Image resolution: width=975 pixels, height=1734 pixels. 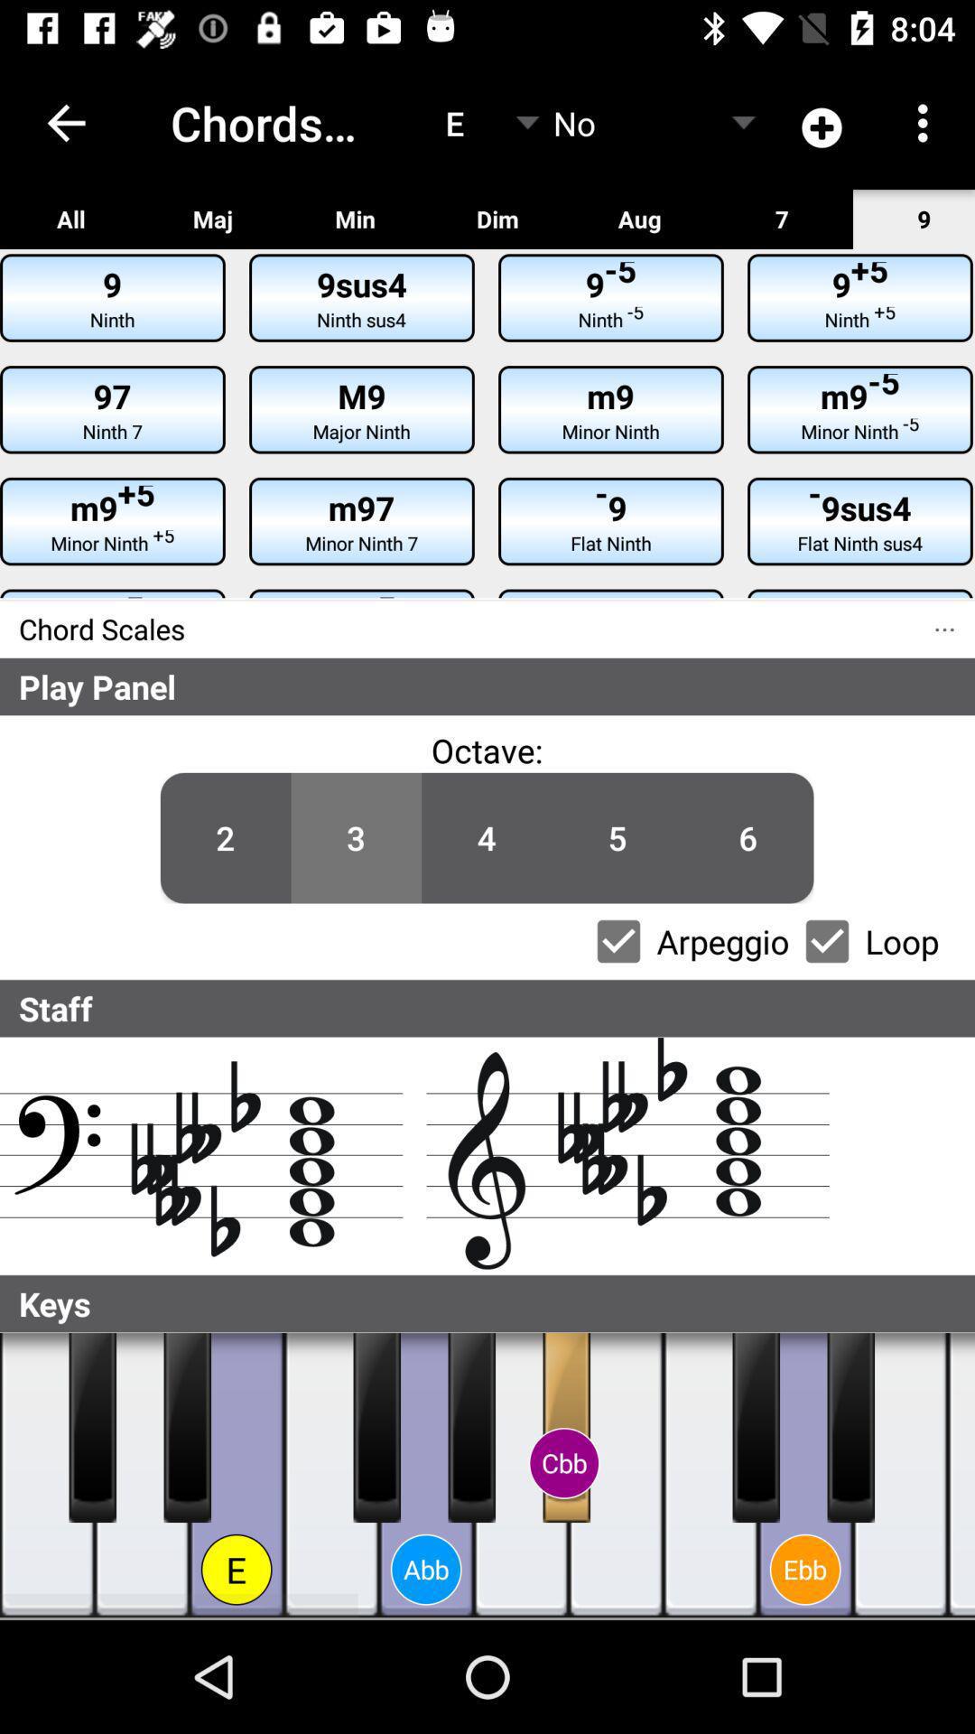 I want to click on click the 4 icon, so click(x=487, y=838).